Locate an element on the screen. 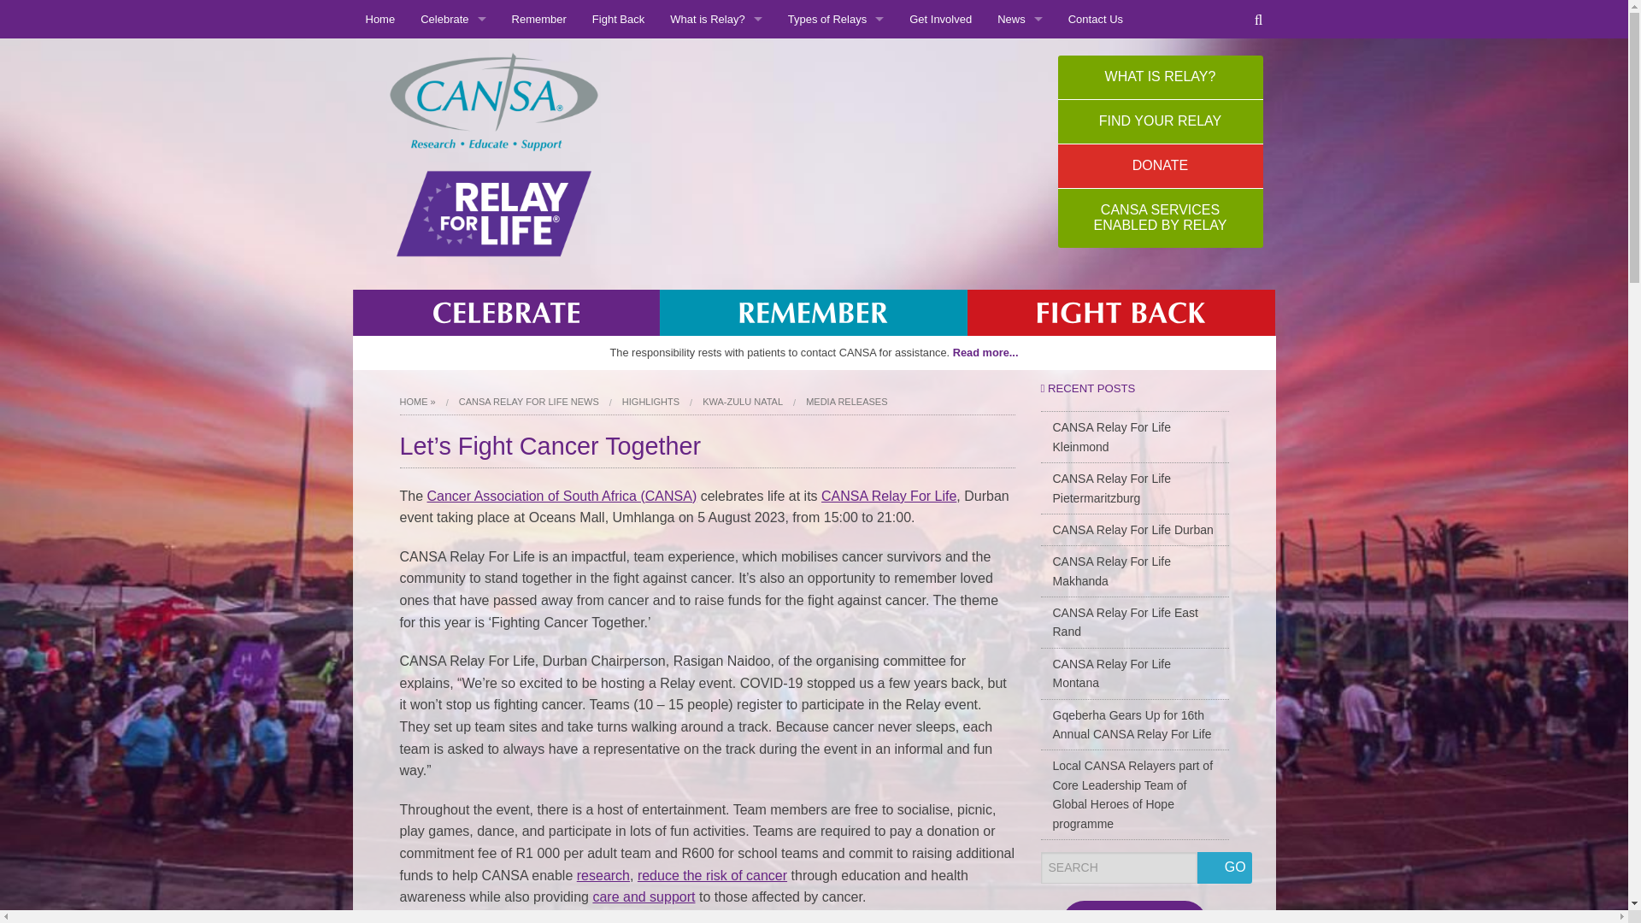 The width and height of the screenshot is (1641, 923). Find Your Relay is located at coordinates (836, 97).